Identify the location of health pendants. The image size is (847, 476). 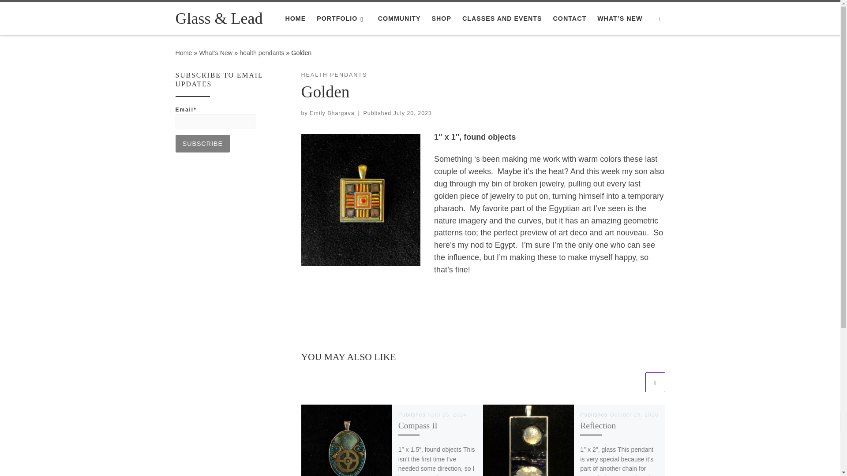
(262, 53).